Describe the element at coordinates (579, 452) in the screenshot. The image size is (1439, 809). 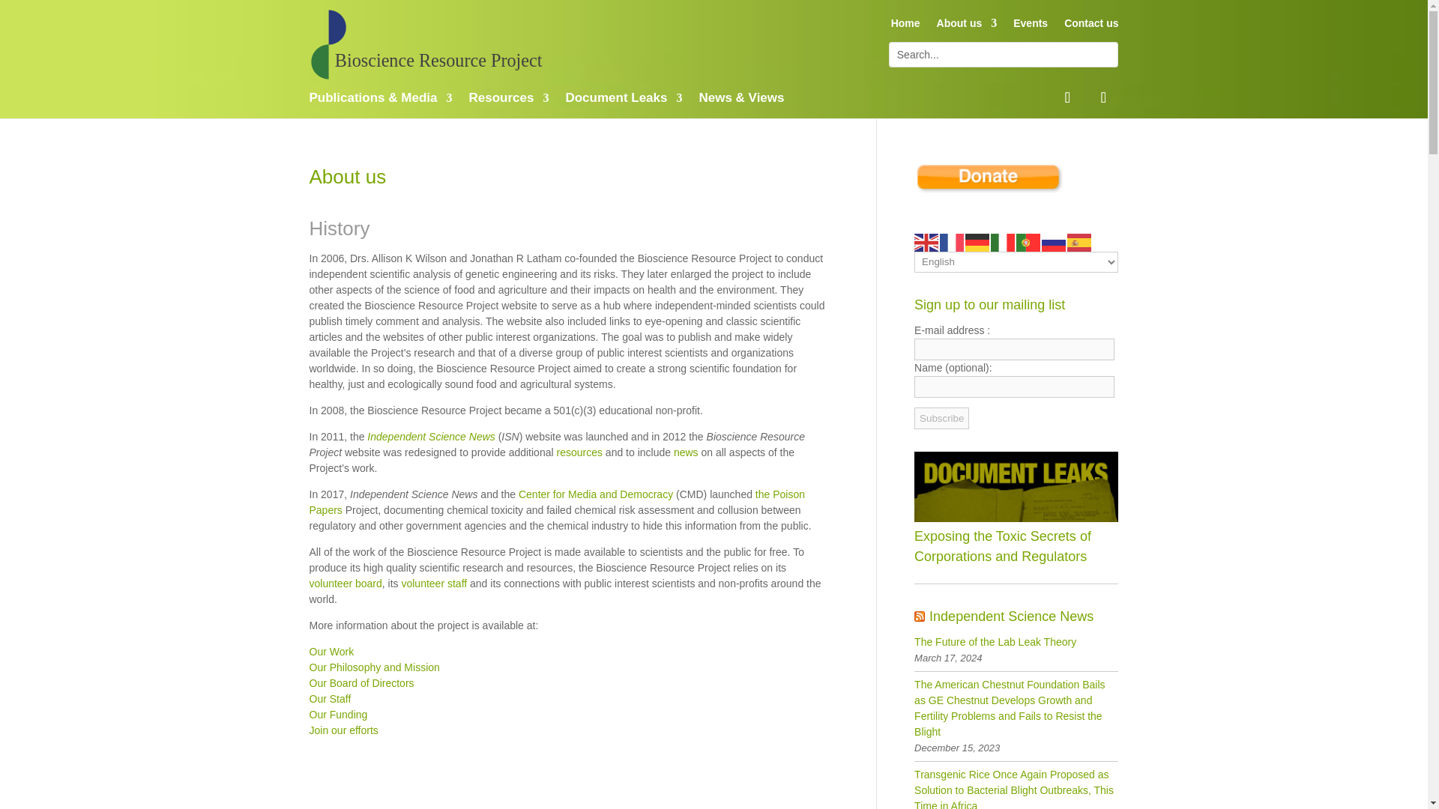
I see `Resources` at that location.